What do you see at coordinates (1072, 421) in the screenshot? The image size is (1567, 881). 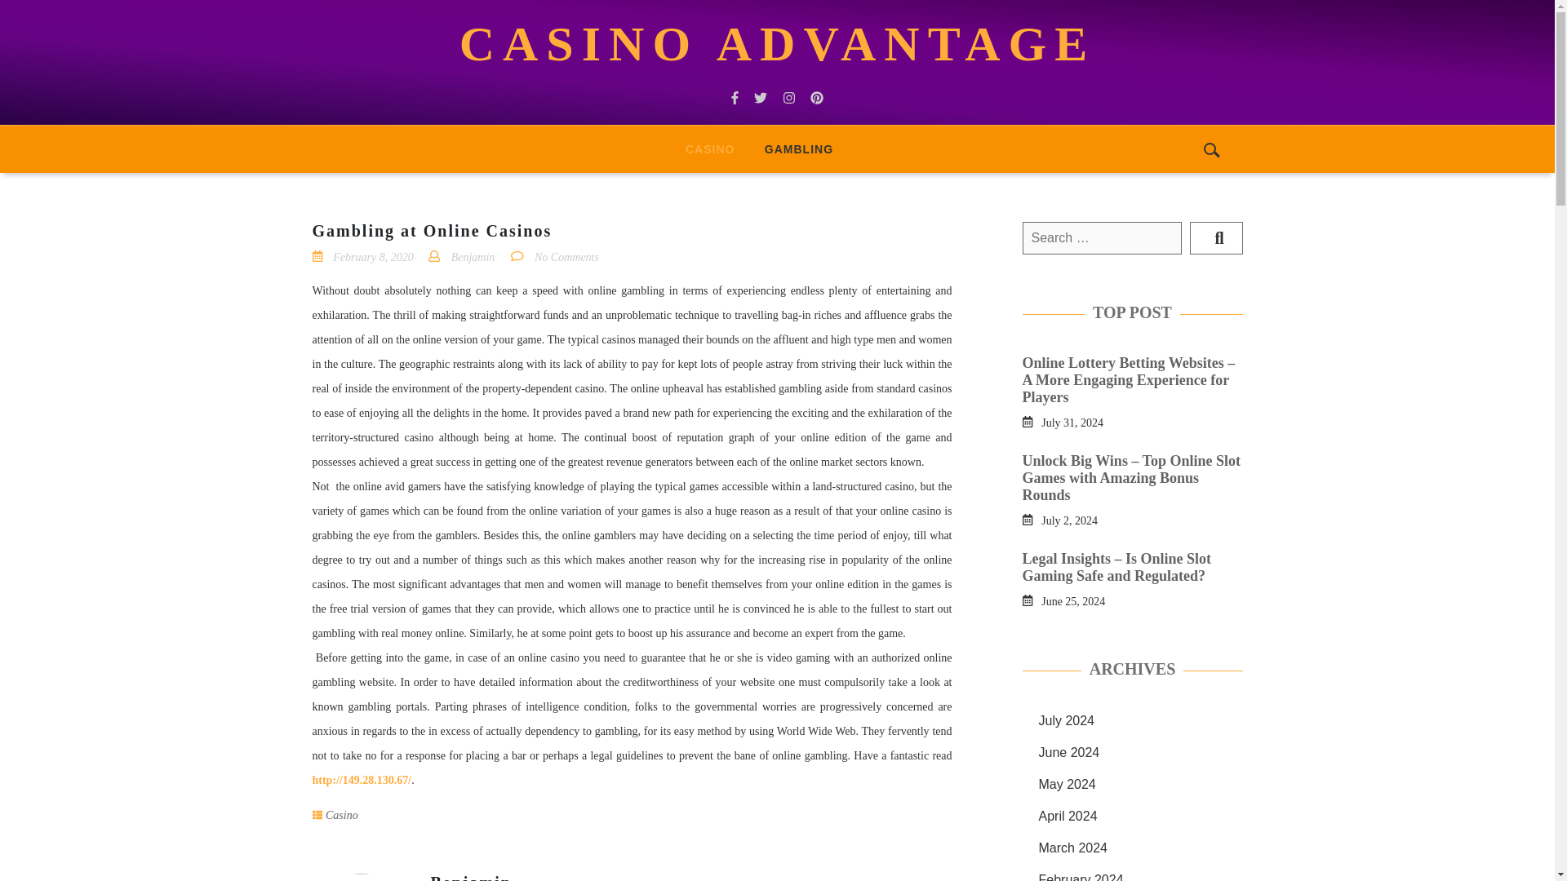 I see `July 31, 2024` at bounding box center [1072, 421].